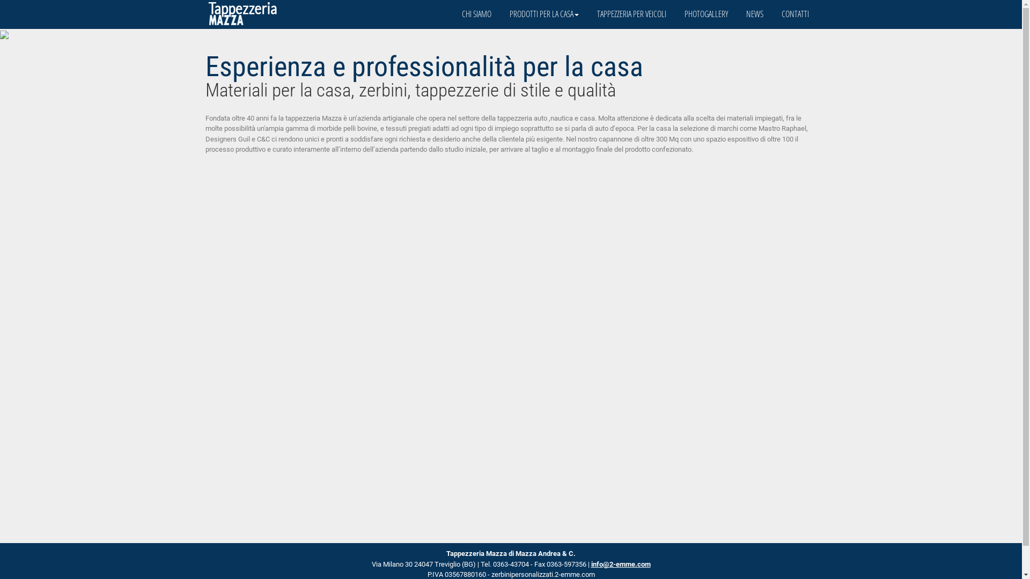  What do you see at coordinates (755, 14) in the screenshot?
I see `NEWS` at bounding box center [755, 14].